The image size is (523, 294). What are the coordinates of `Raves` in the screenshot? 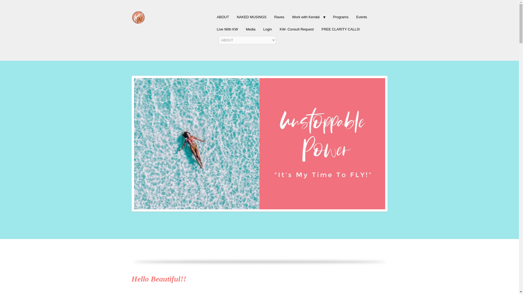 It's located at (279, 17).